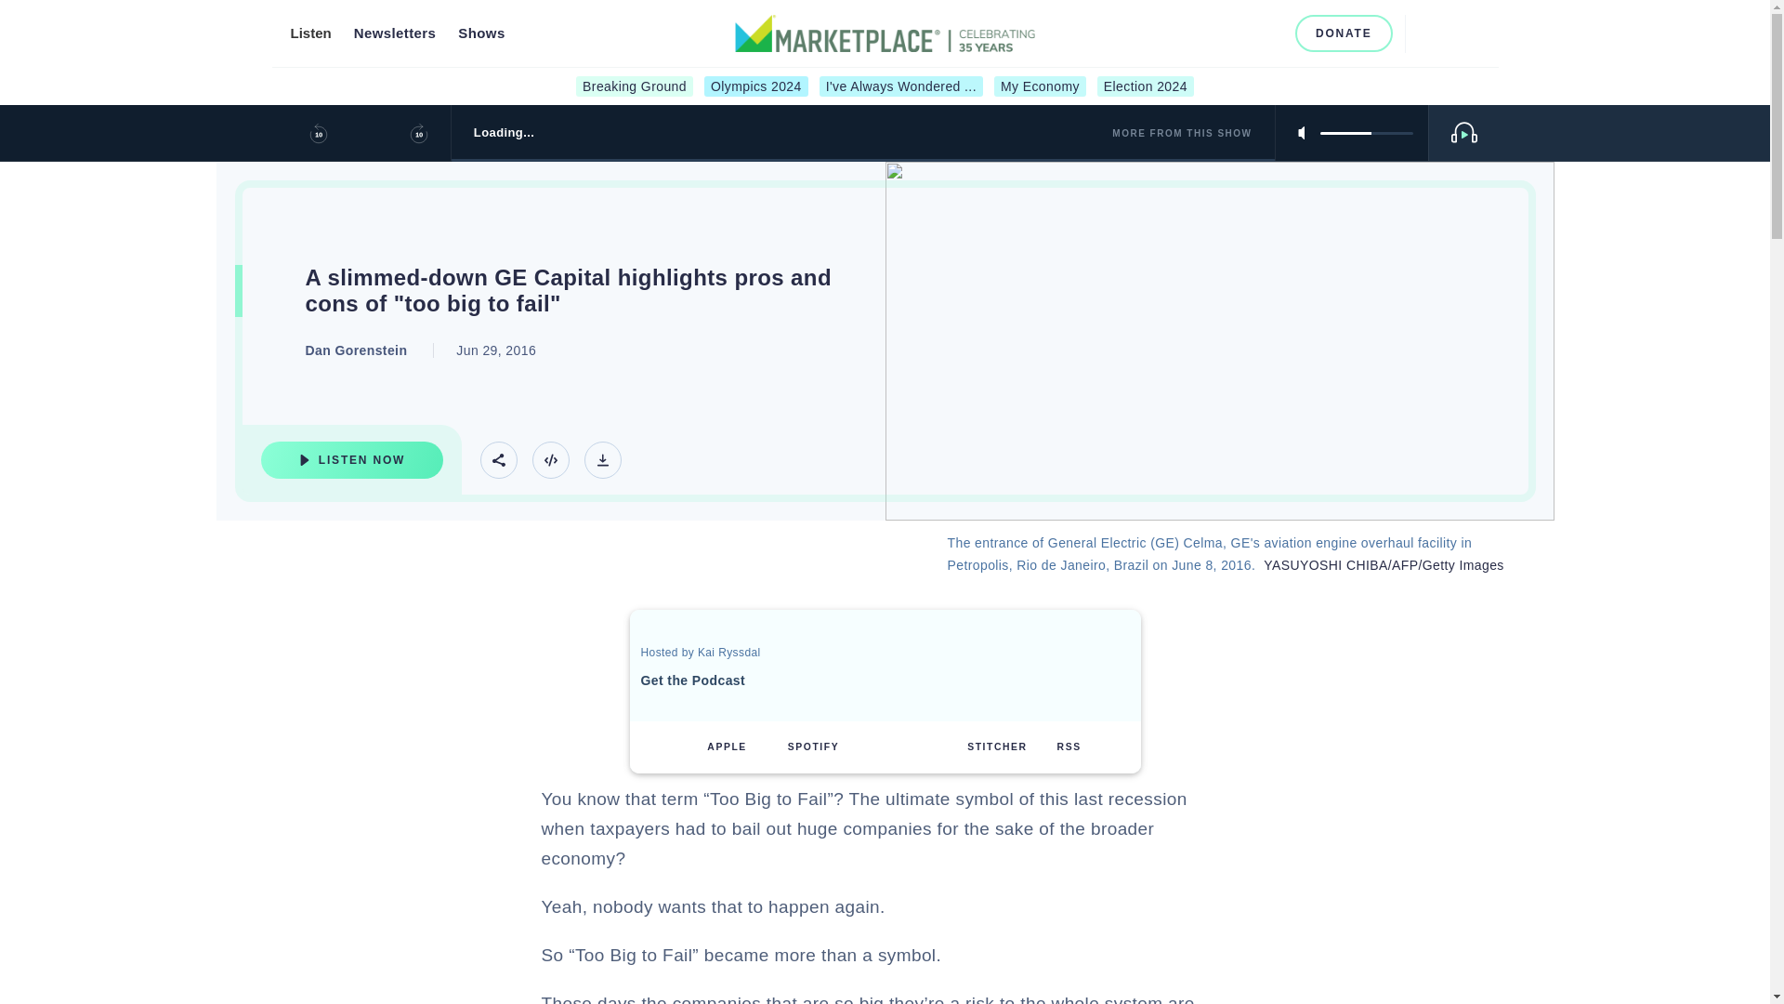  What do you see at coordinates (1366, 132) in the screenshot?
I see `5` at bounding box center [1366, 132].